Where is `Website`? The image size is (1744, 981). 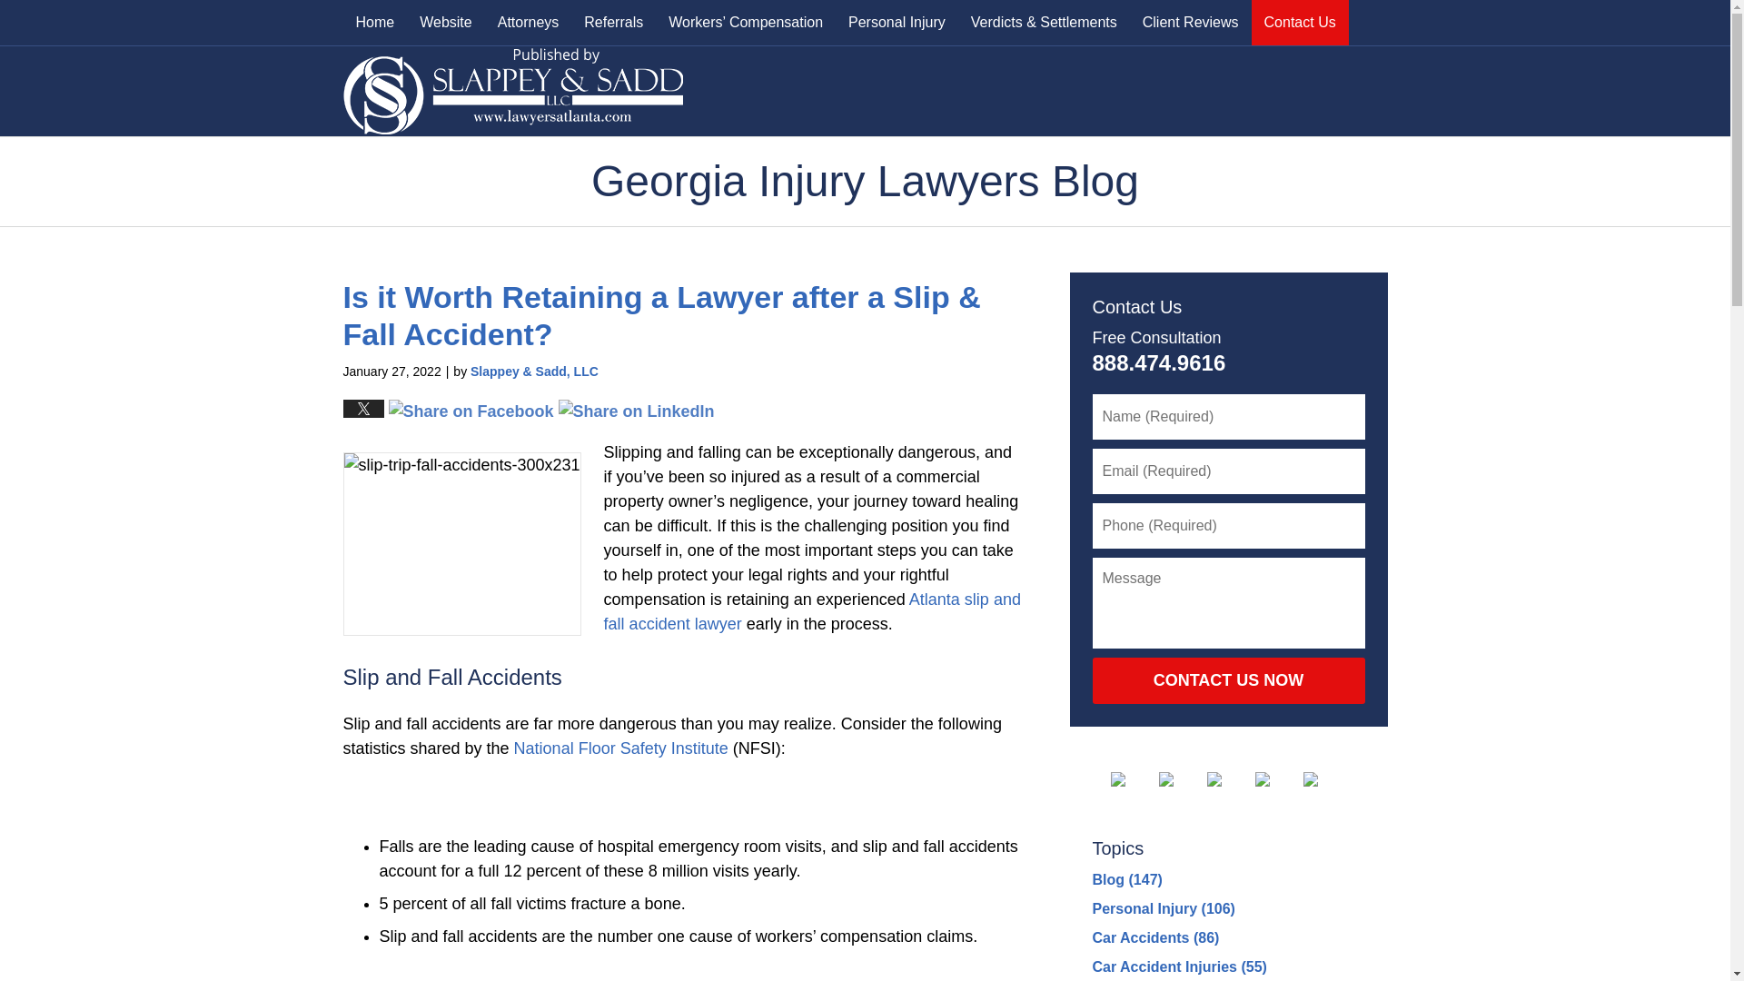 Website is located at coordinates (445, 22).